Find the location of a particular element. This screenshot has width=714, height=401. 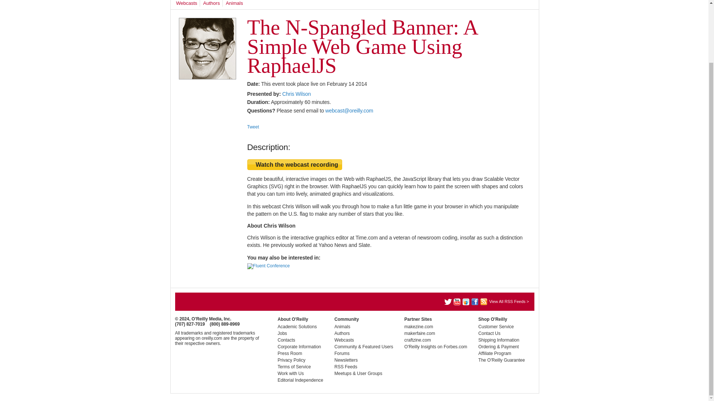

Chris Wilson is located at coordinates (296, 94).